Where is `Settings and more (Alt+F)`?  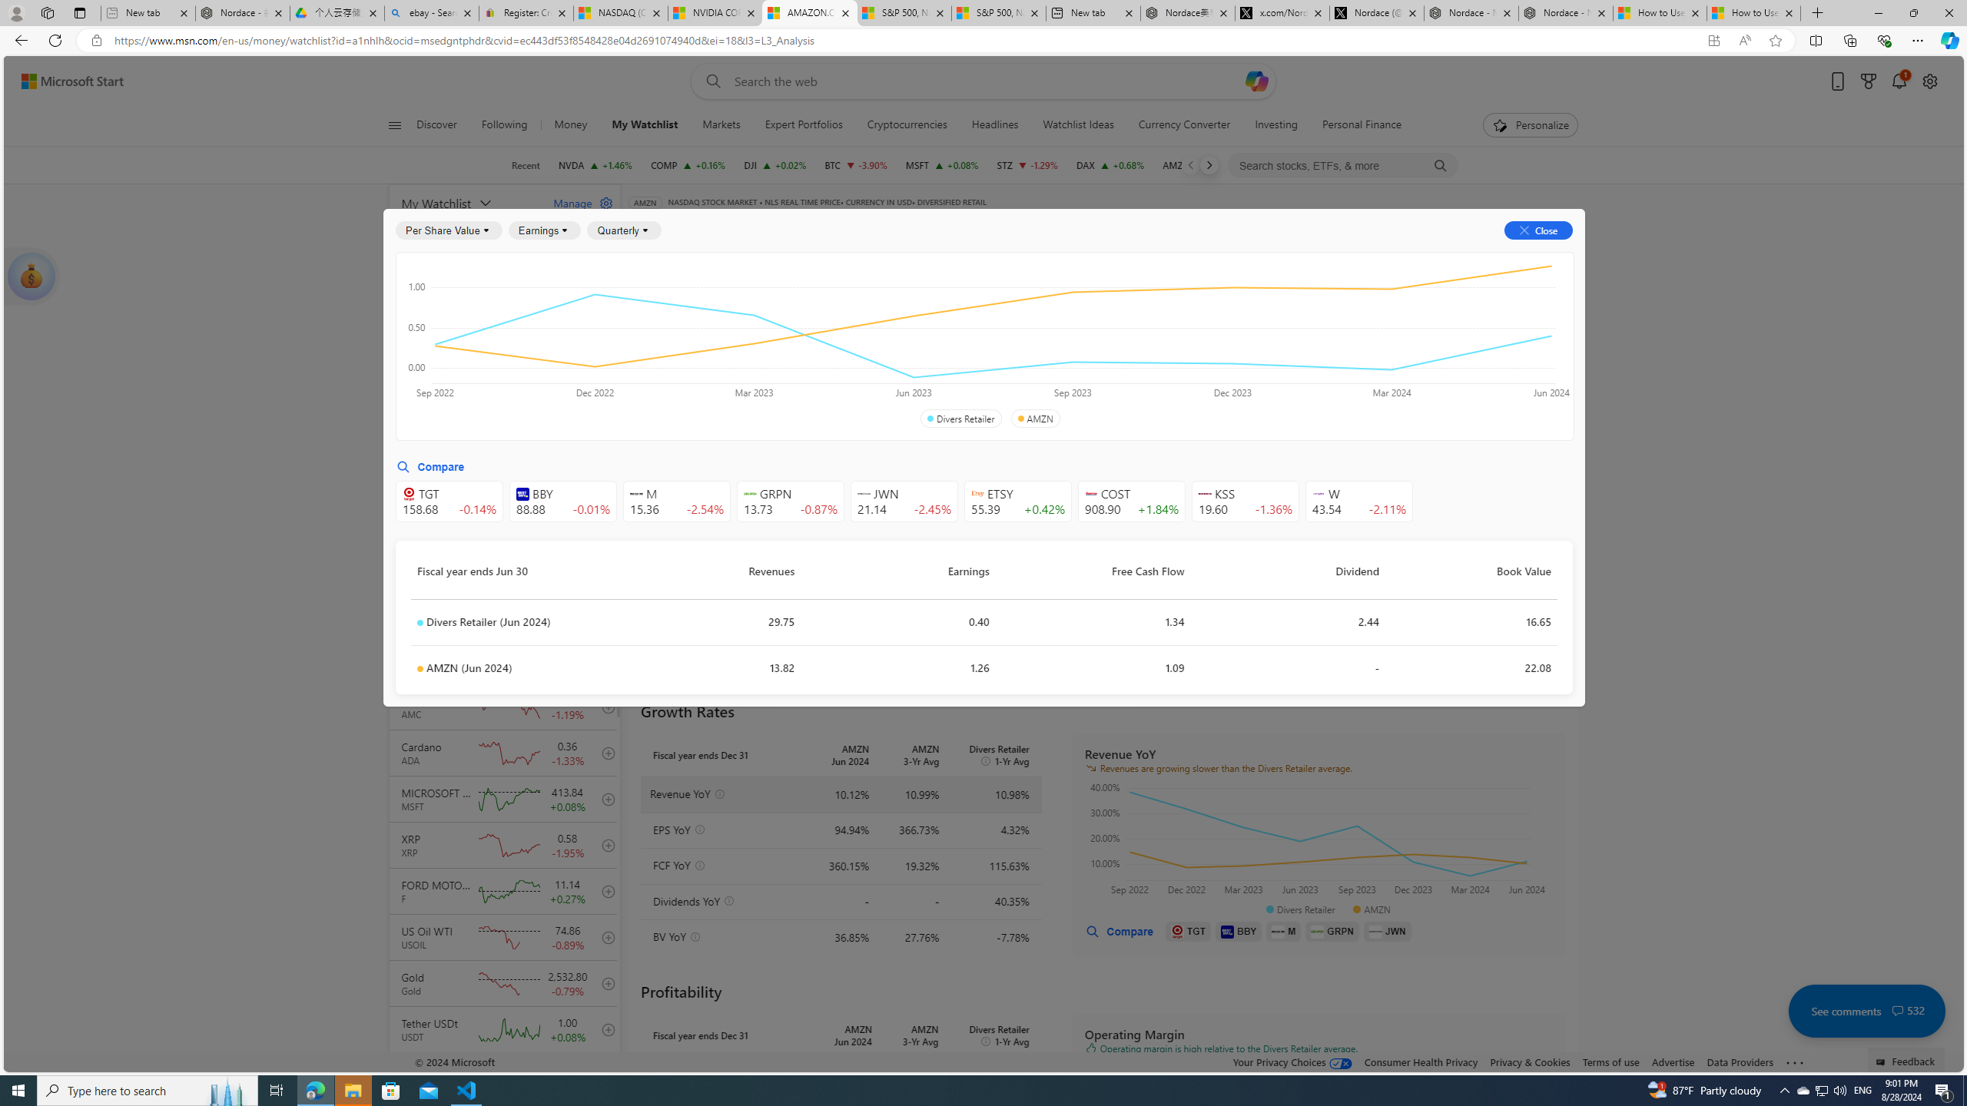 Settings and more (Alt+F) is located at coordinates (1918, 40).